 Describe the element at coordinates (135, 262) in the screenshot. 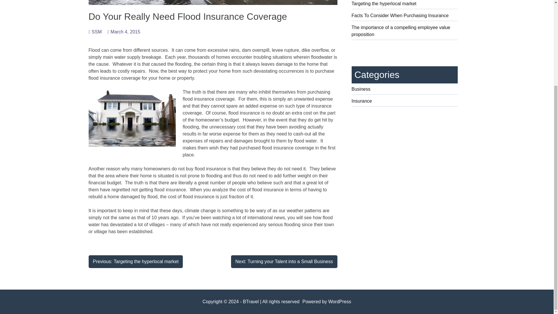

I see `March 4, 2015` at that location.